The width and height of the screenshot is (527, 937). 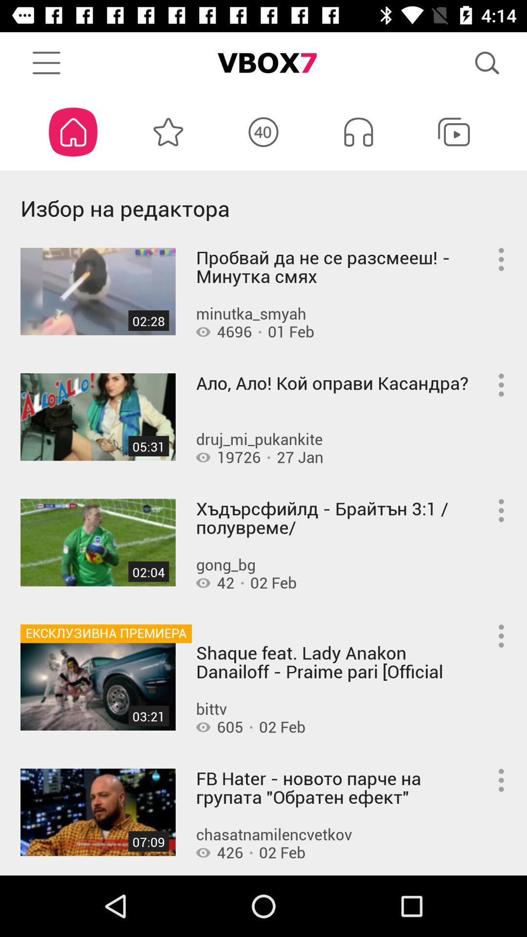 What do you see at coordinates (359, 132) in the screenshot?
I see `click on the music symbol icon` at bounding box center [359, 132].